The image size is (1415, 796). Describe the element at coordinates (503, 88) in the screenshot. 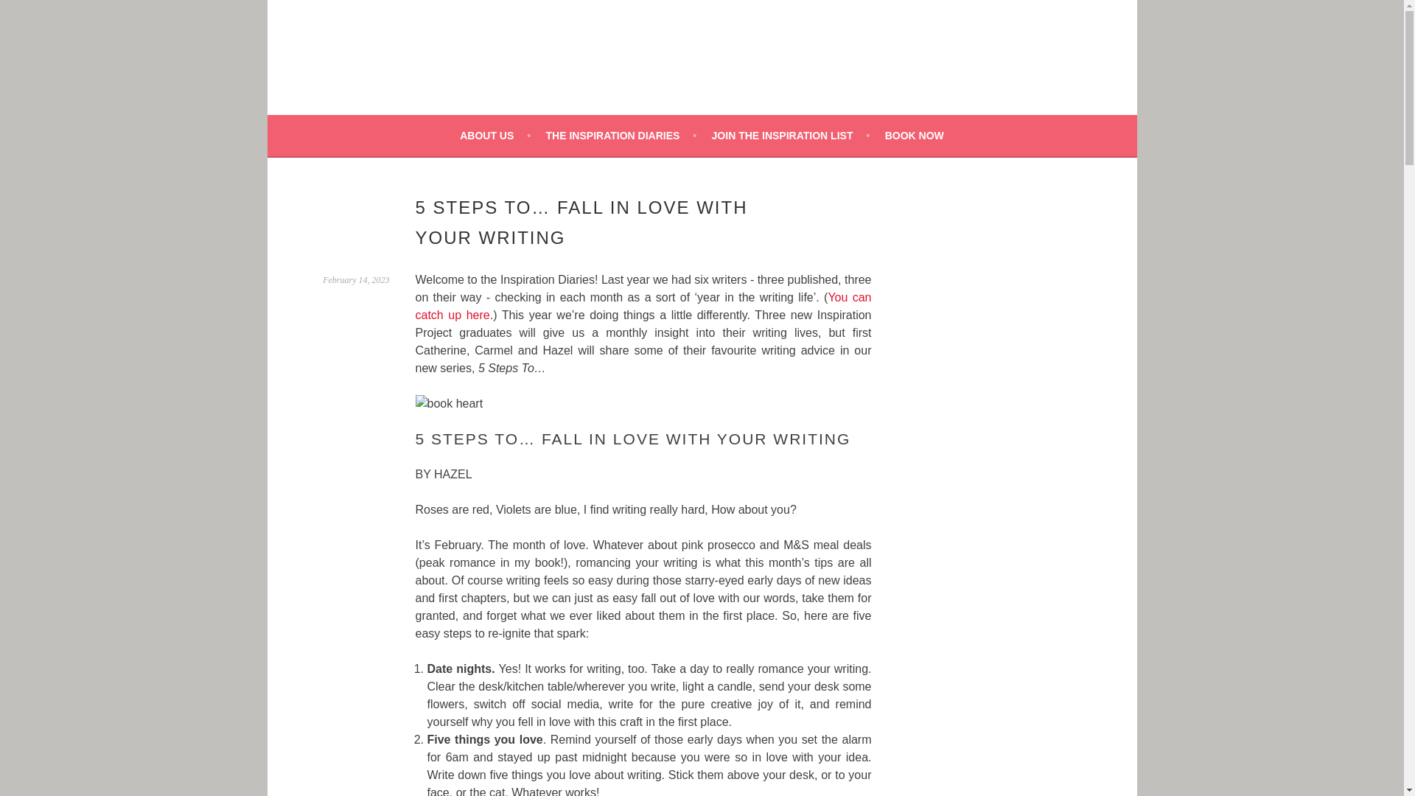

I see `THE INSPIRATION PROJECT` at that location.